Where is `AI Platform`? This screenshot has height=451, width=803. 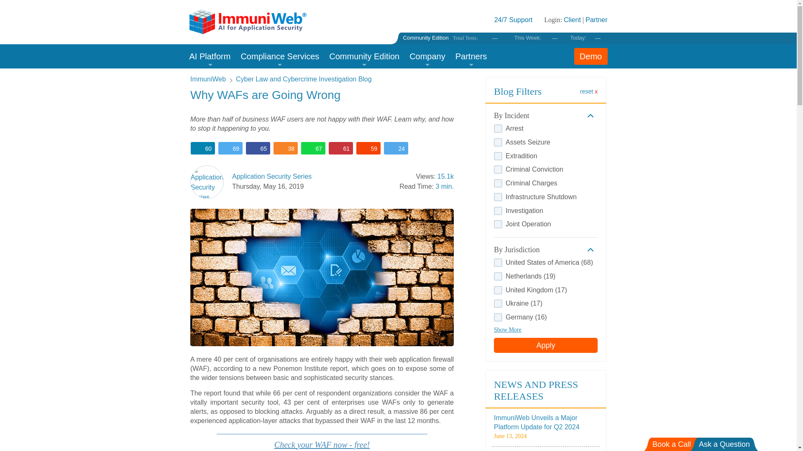
AI Platform is located at coordinates (212, 57).